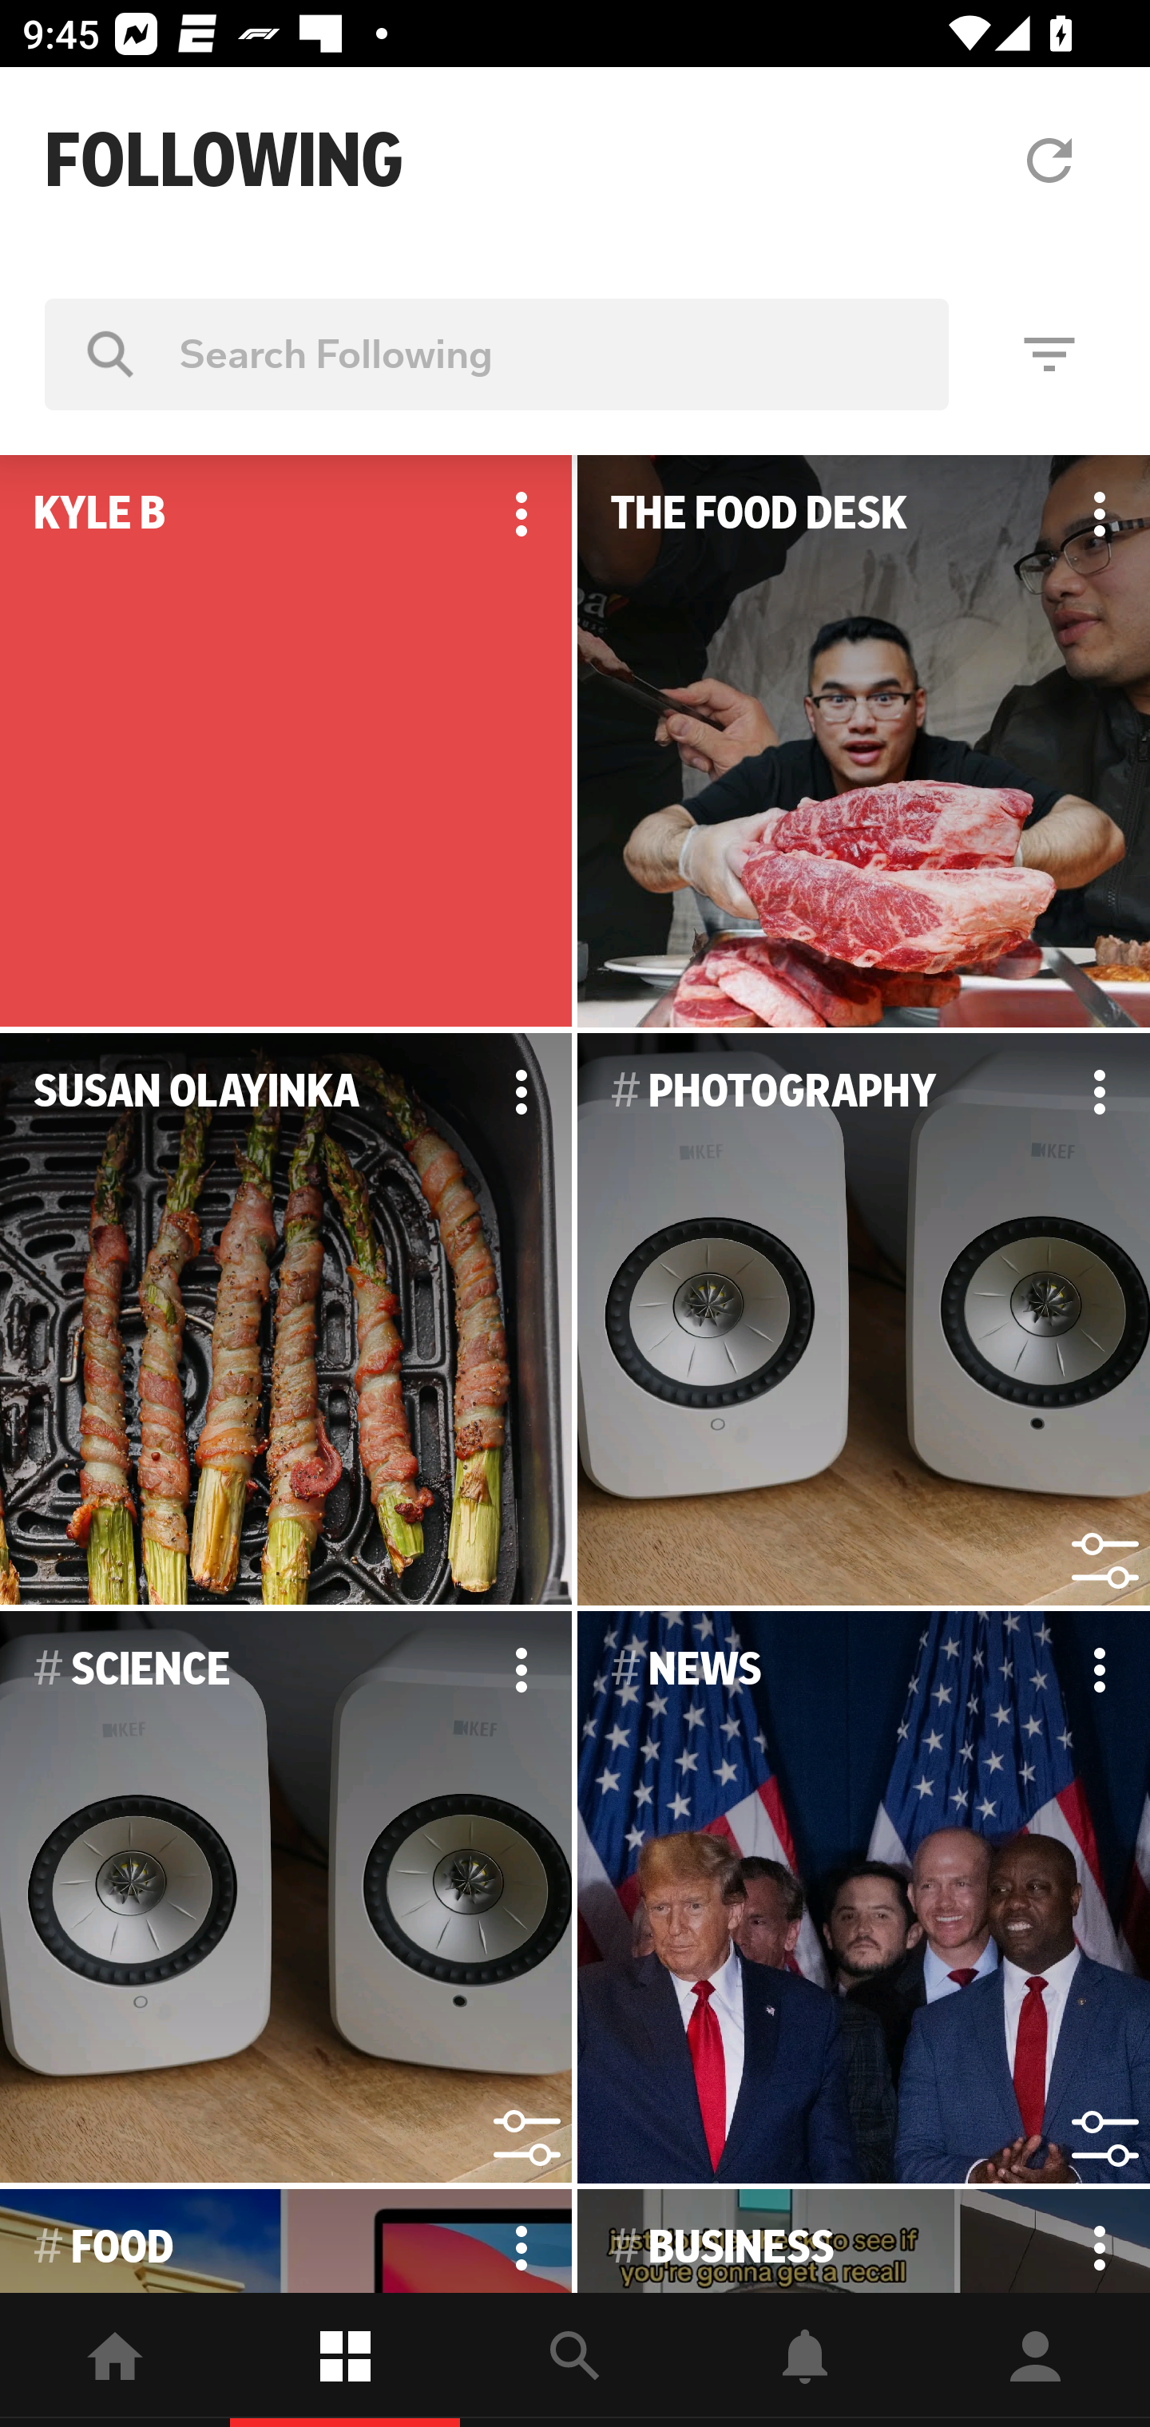 The height and width of the screenshot is (2427, 1150). What do you see at coordinates (497, 354) in the screenshot?
I see `Search Following` at bounding box center [497, 354].